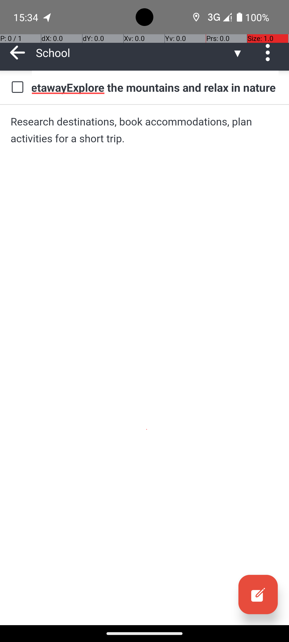  Describe the element at coordinates (144, 130) in the screenshot. I see `Research destinations, book accommodations, plan activities for a short trip.` at that location.